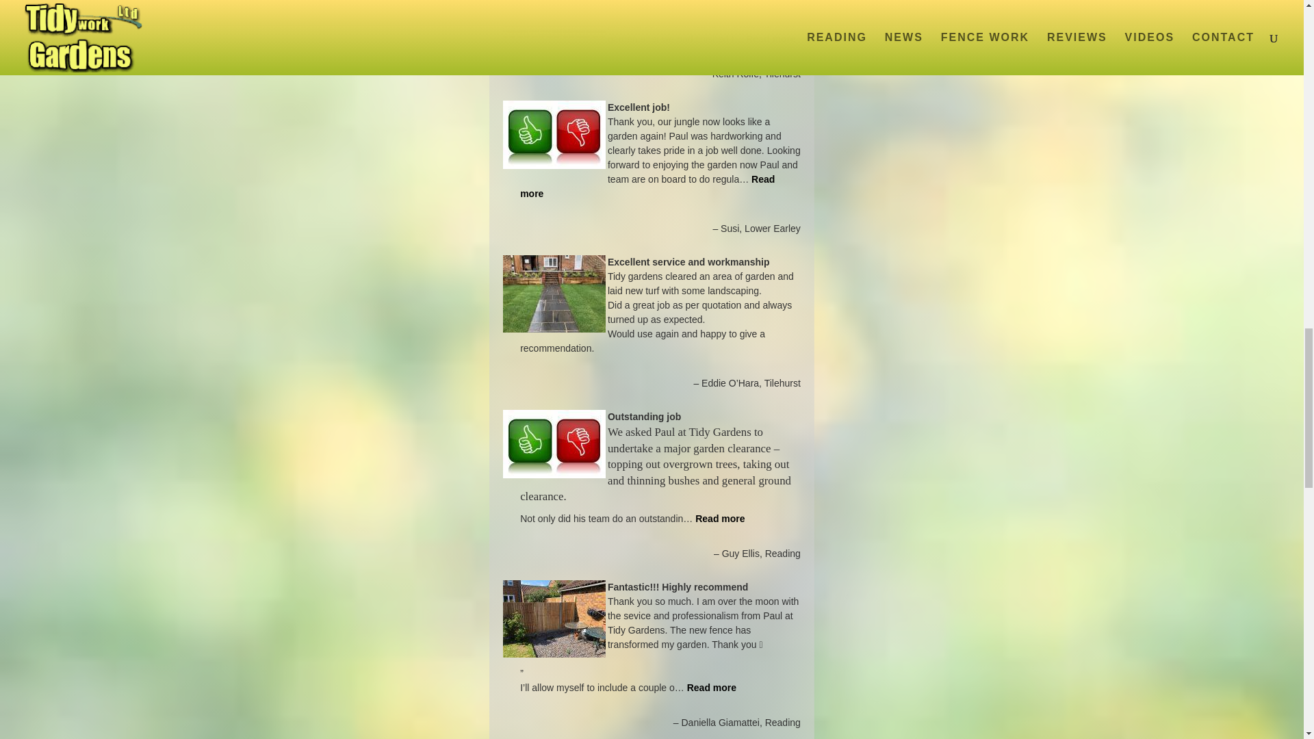 This screenshot has width=1314, height=739. Describe the element at coordinates (771, 38) in the screenshot. I see `Read more` at that location.